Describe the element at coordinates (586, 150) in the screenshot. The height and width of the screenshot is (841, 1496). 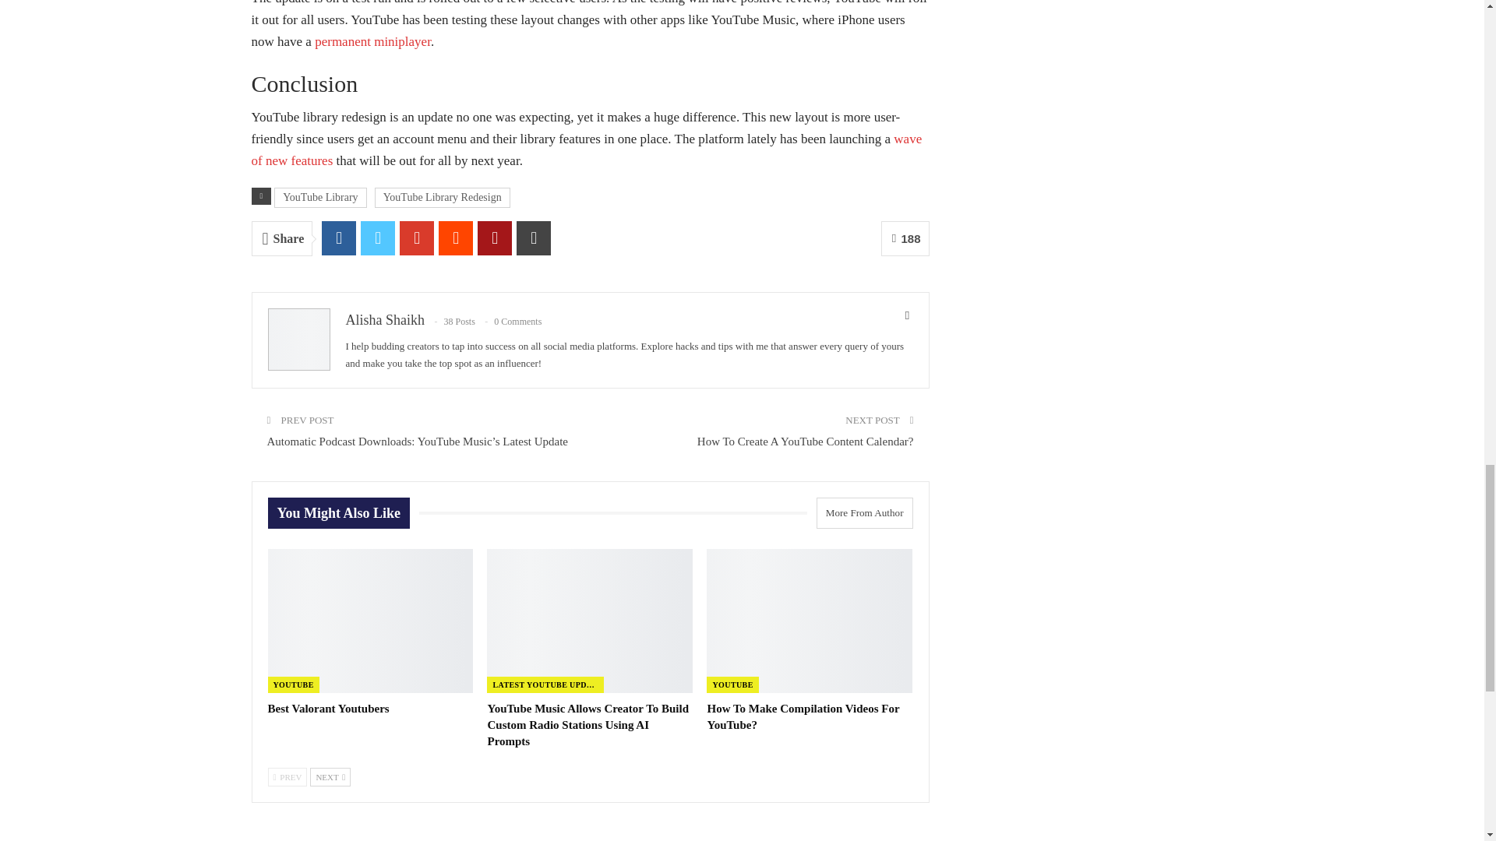
I see `wave of new features` at that location.